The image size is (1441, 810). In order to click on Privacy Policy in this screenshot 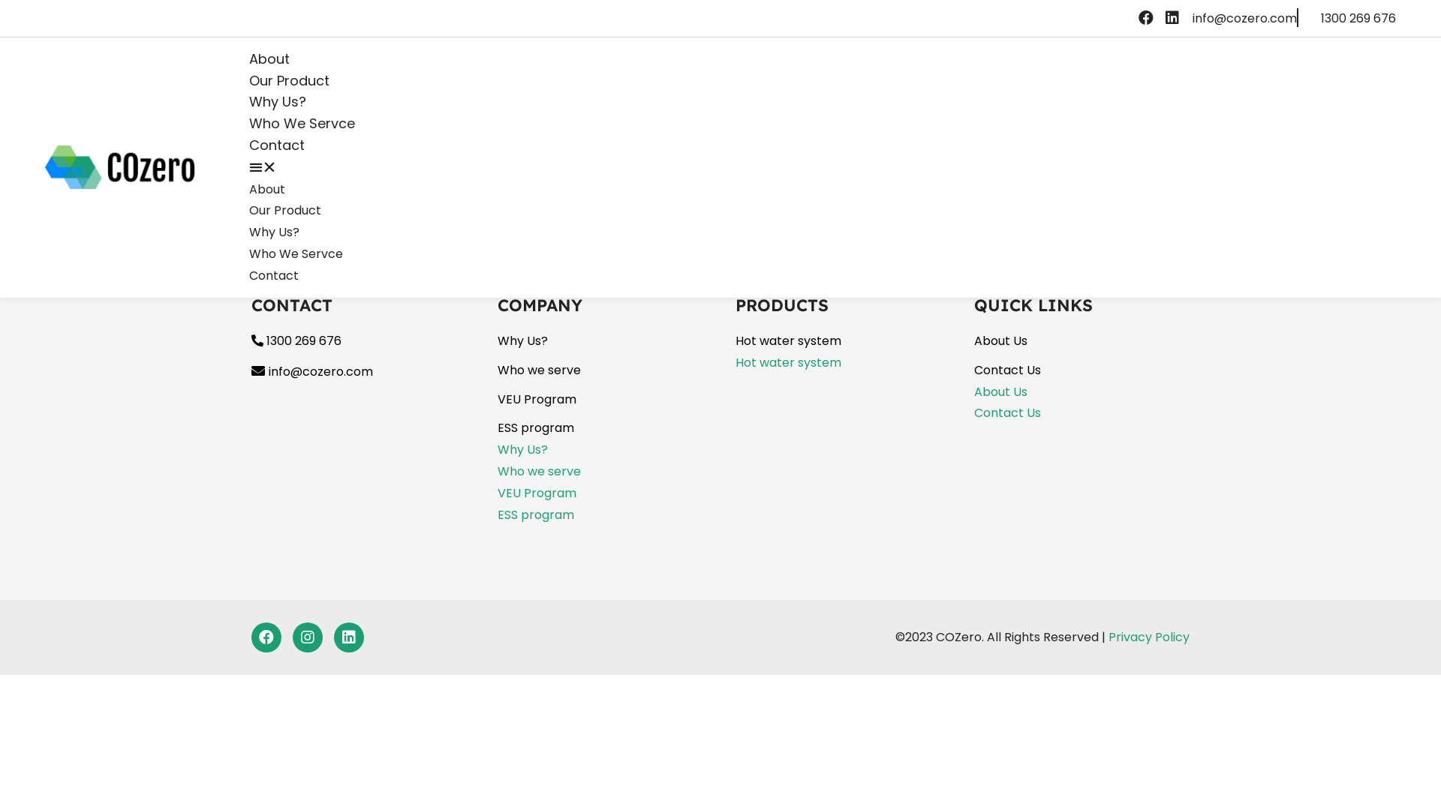, I will do `click(1149, 637)`.